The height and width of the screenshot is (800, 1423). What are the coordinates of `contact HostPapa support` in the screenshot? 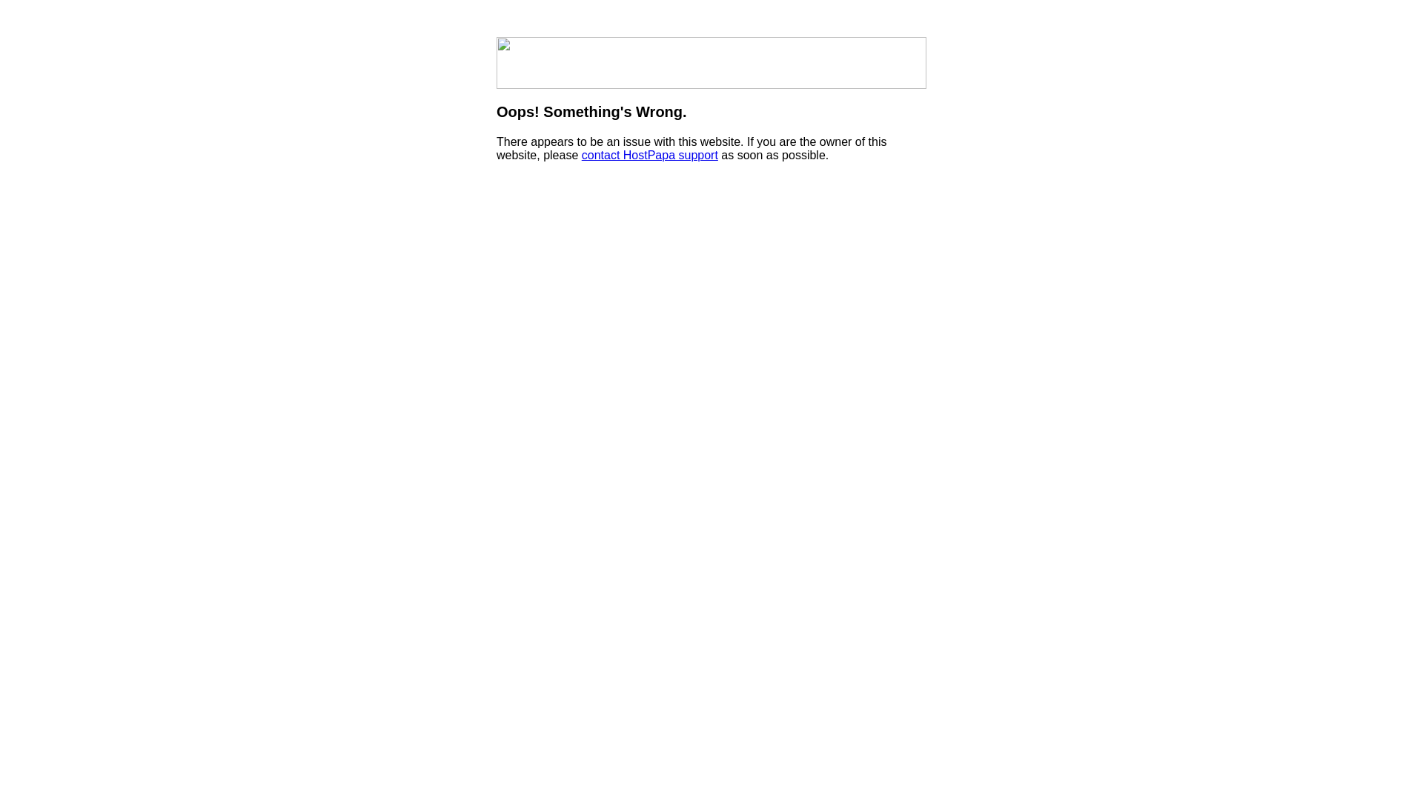 It's located at (649, 156).